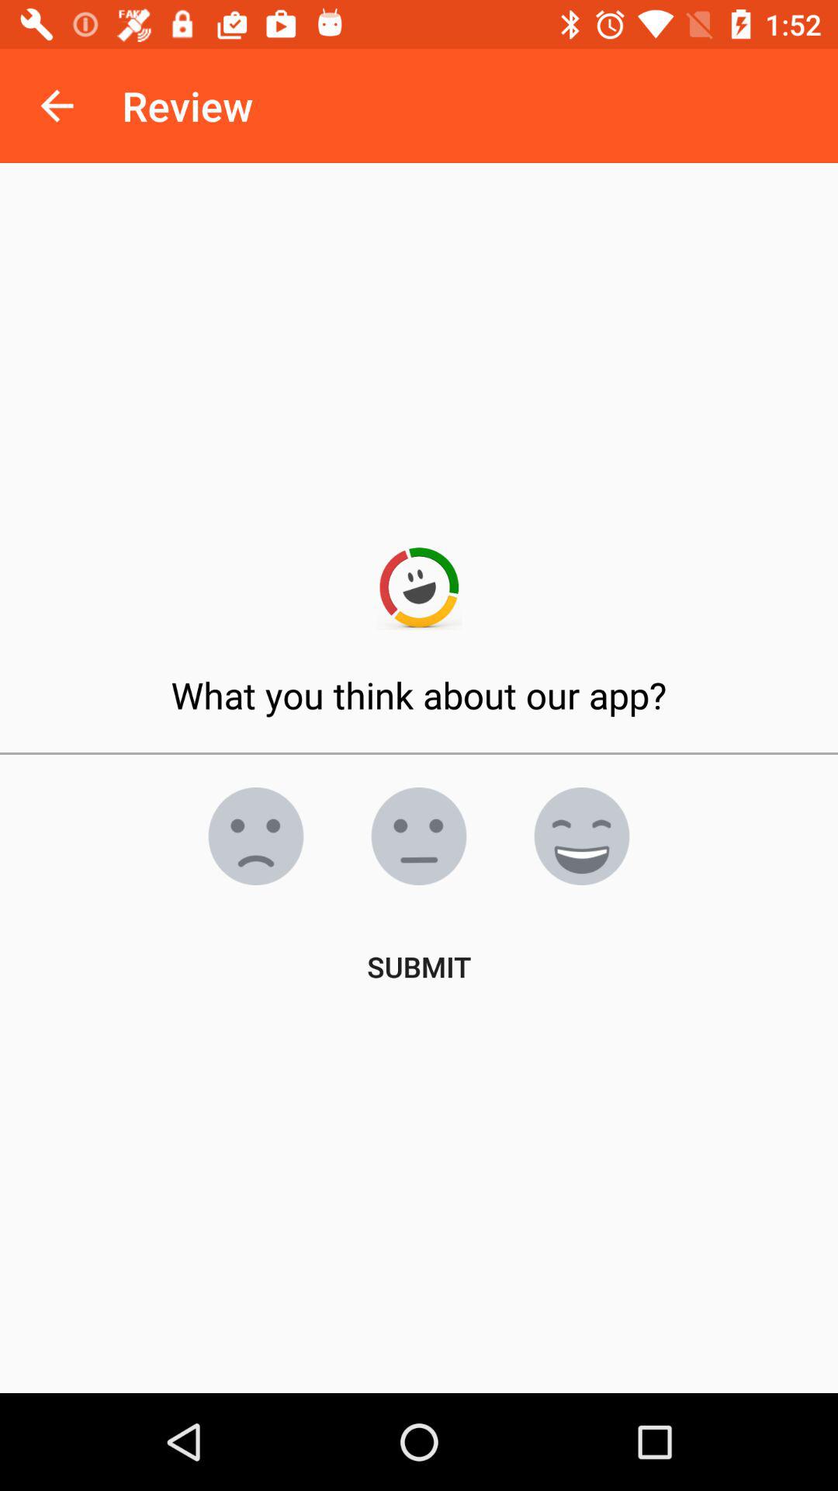  Describe the element at coordinates (582, 836) in the screenshot. I see `open the icon above the submit icon` at that location.